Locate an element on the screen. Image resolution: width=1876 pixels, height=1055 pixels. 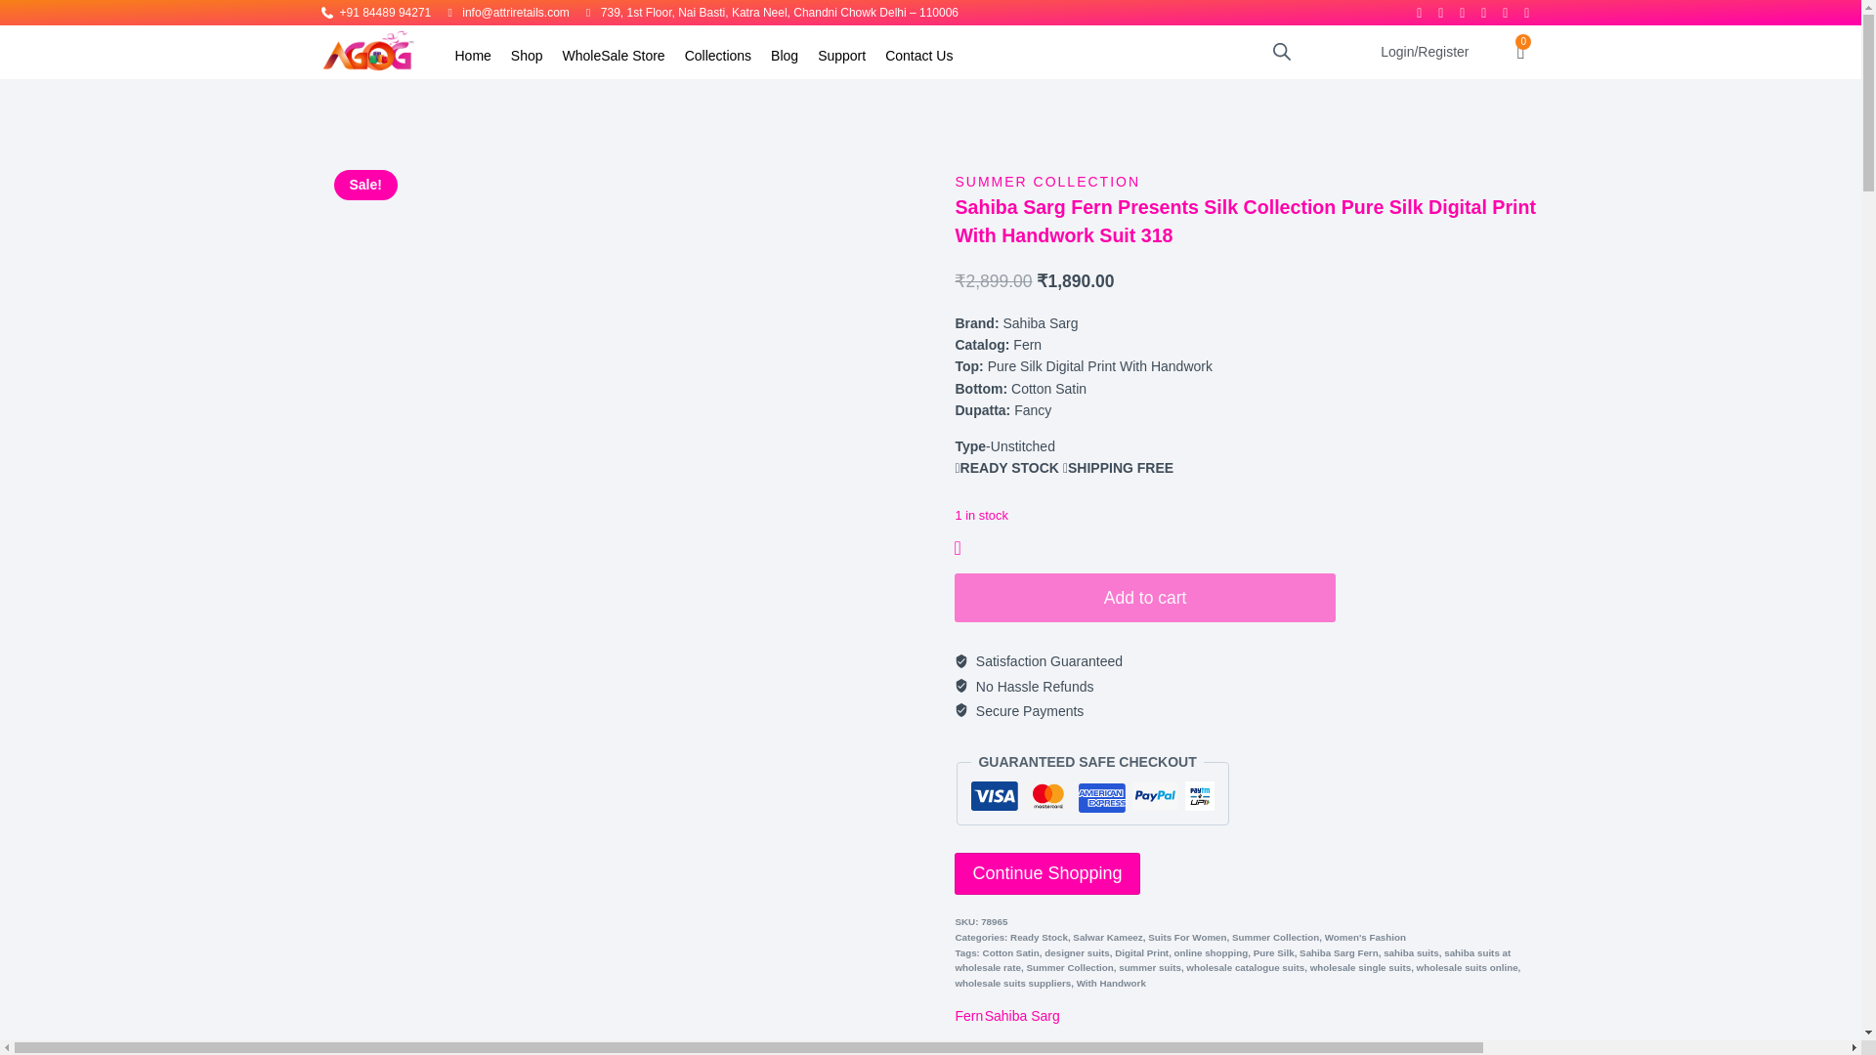
Collections is located at coordinates (718, 55).